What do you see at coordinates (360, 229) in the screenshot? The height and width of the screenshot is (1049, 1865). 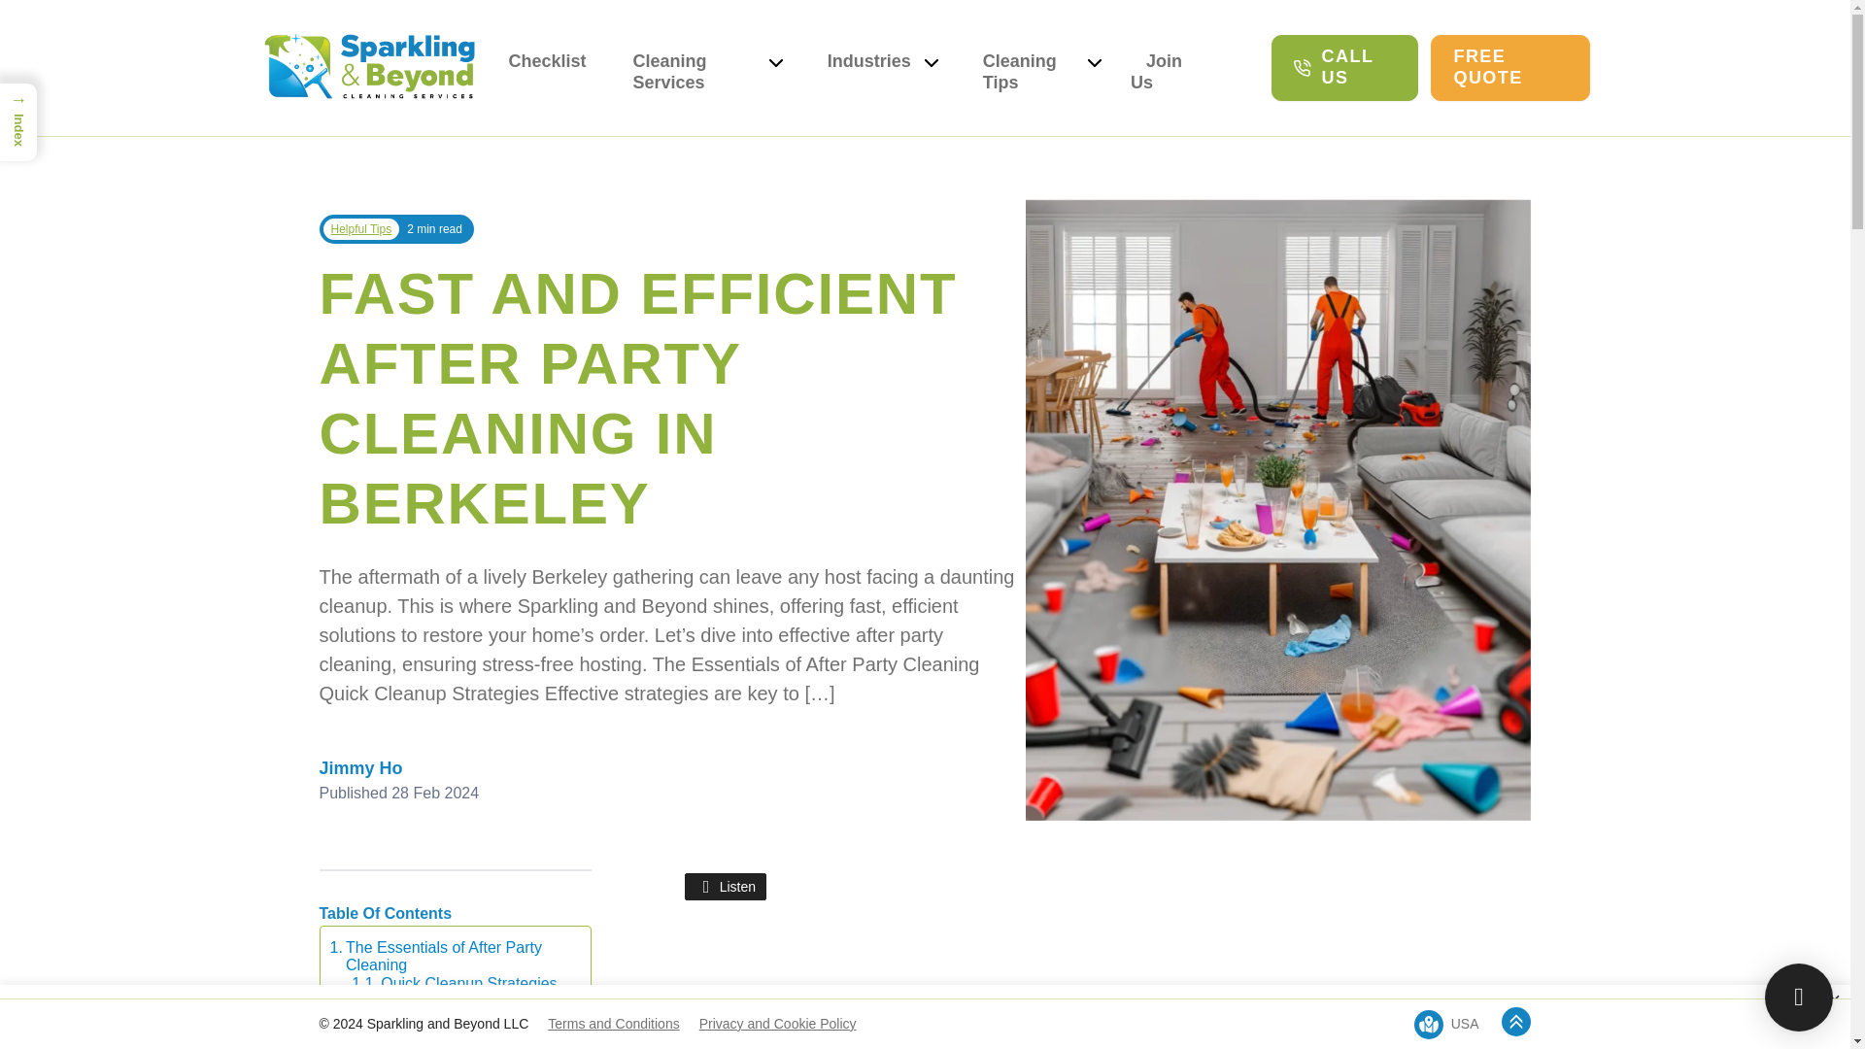 I see `Helpful Tips` at bounding box center [360, 229].